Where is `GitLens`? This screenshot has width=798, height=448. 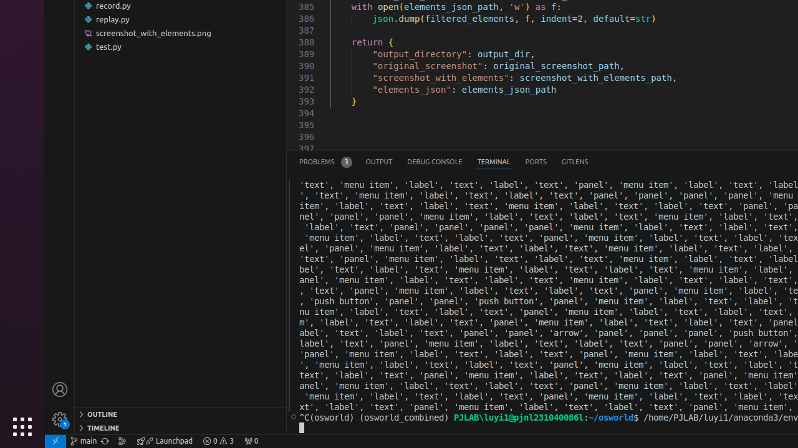
GitLens is located at coordinates (575, 162).